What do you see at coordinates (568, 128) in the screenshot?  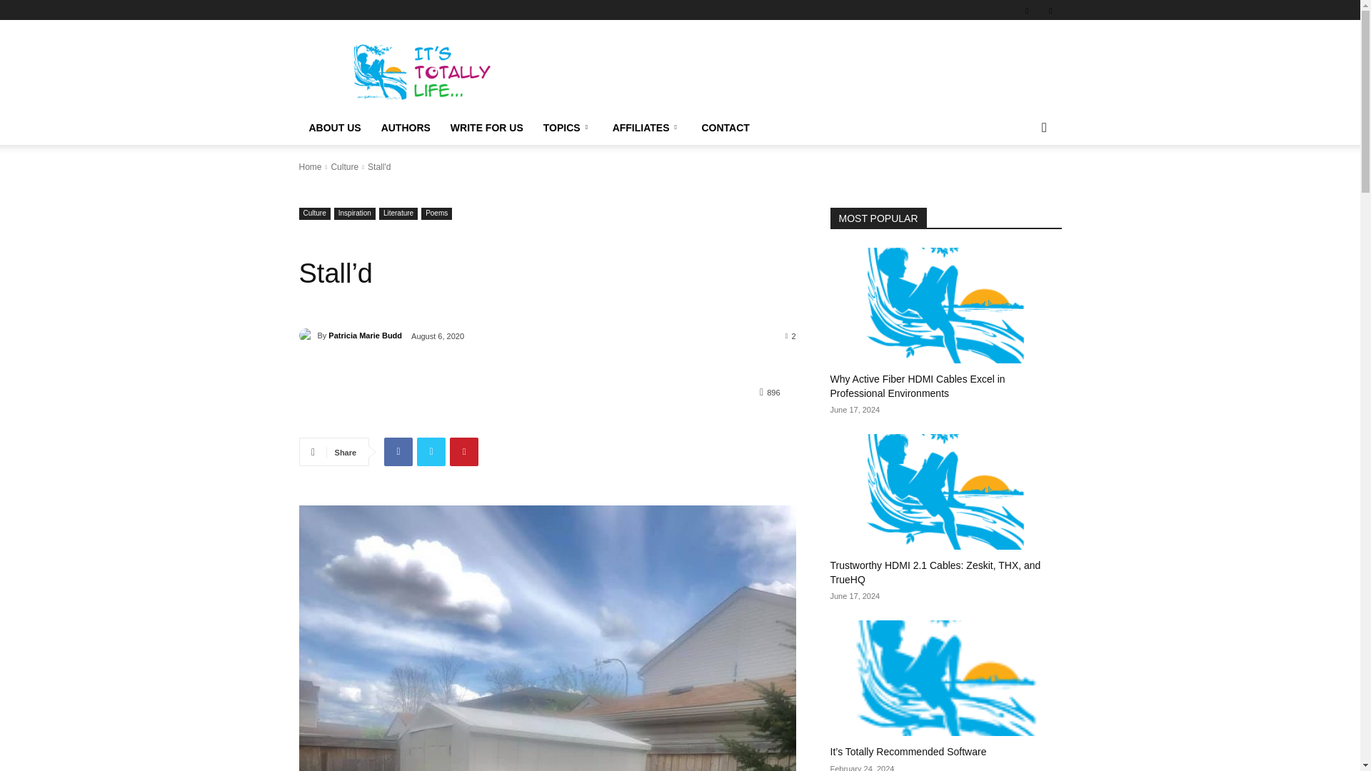 I see `TOPICS` at bounding box center [568, 128].